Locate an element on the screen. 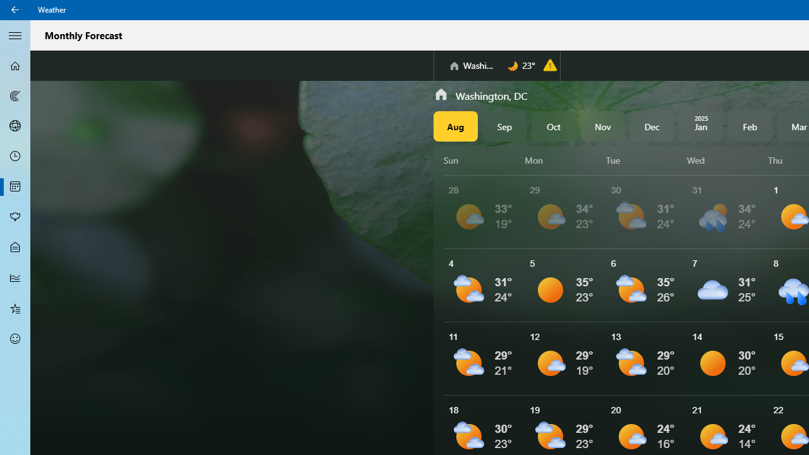 Image resolution: width=809 pixels, height=455 pixels. Back is located at coordinates (15, 10).